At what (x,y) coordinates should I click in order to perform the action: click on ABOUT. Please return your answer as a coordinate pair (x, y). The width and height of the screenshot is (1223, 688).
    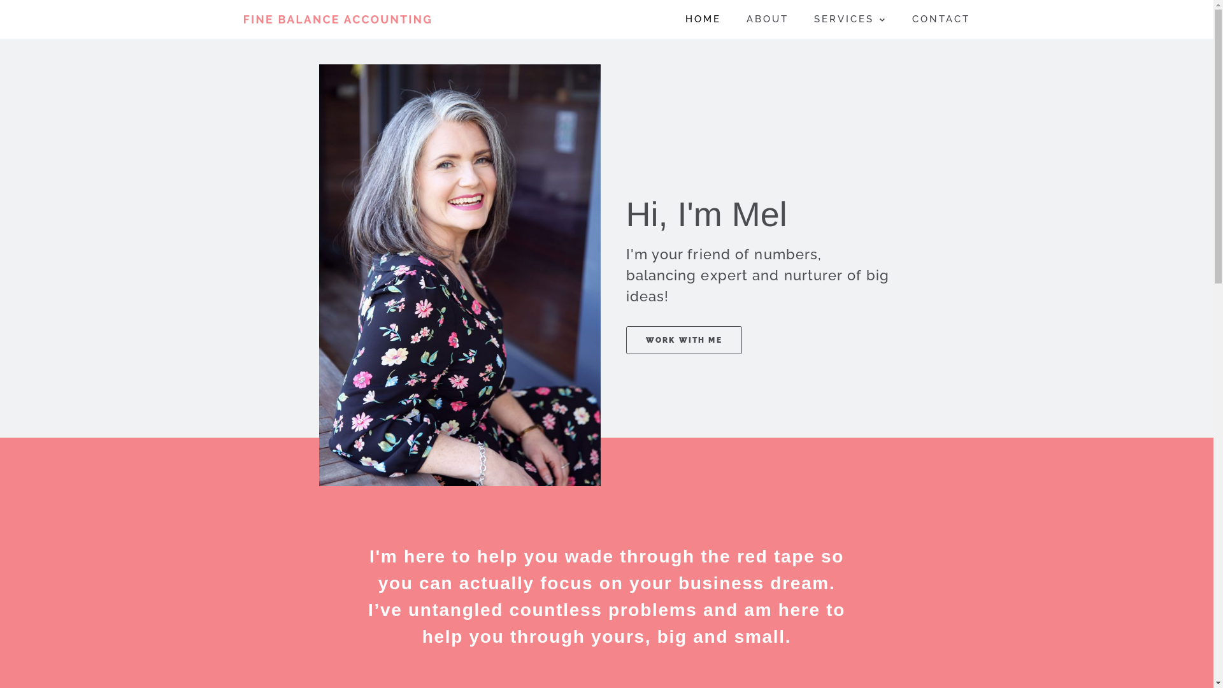
    Looking at the image, I should click on (768, 19).